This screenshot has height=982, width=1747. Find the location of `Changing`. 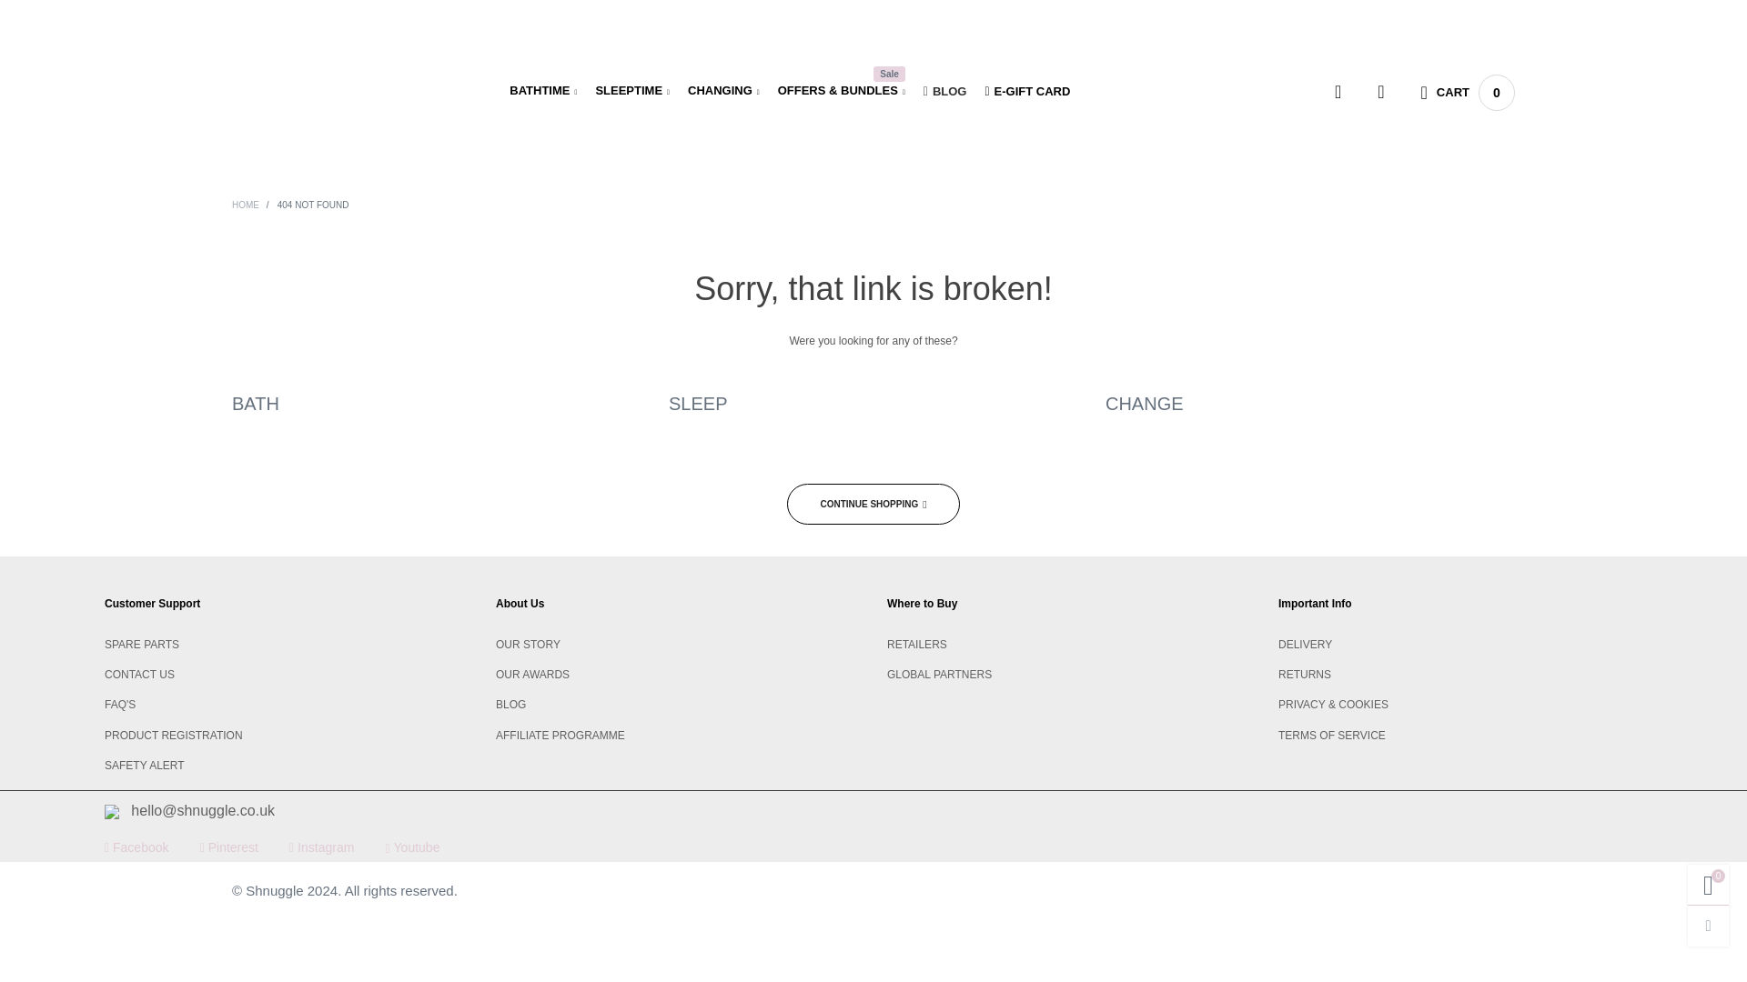

Changing is located at coordinates (724, 91).